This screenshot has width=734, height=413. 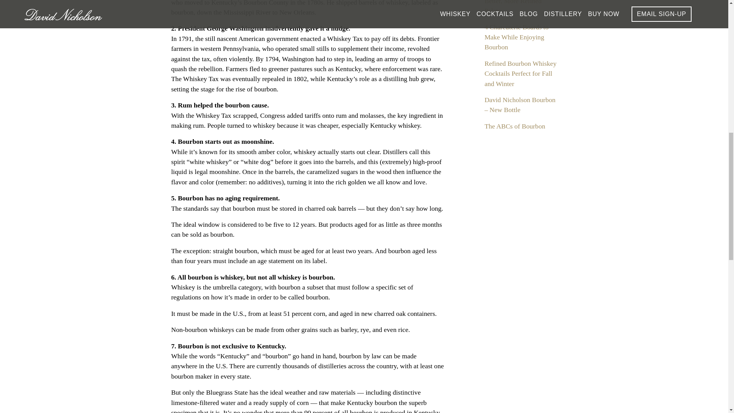 I want to click on The ABCs of Bourbon, so click(x=515, y=126).